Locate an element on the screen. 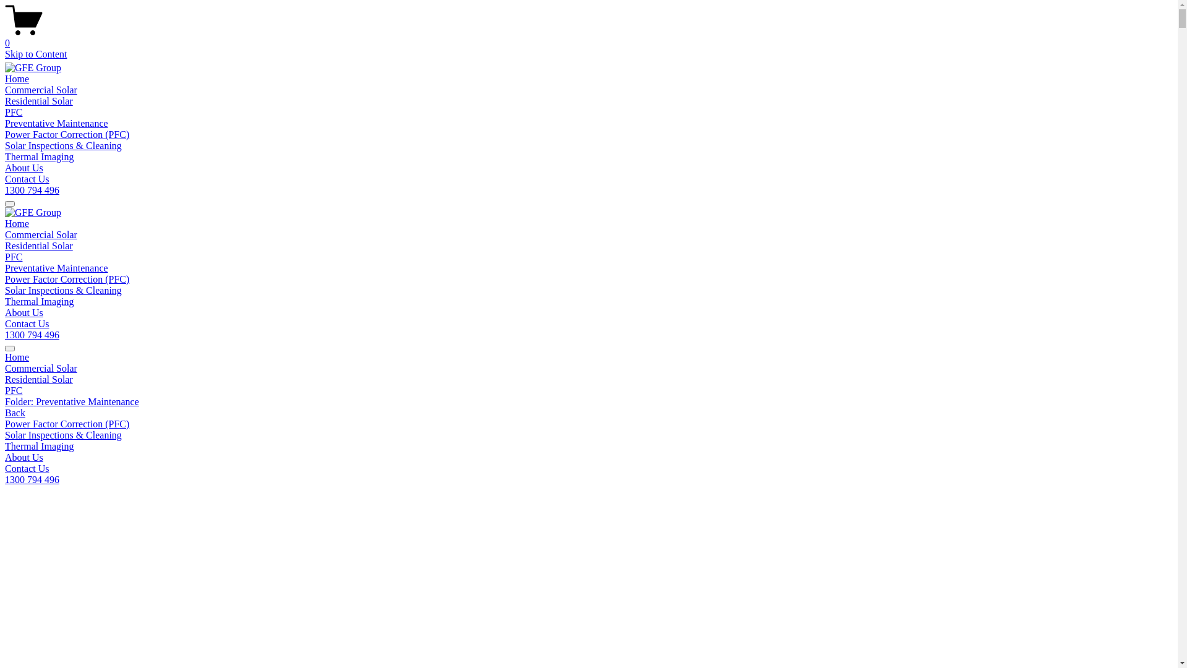 This screenshot has width=1187, height=668. Power Factor Correction (PFC) is located at coordinates (589, 424).